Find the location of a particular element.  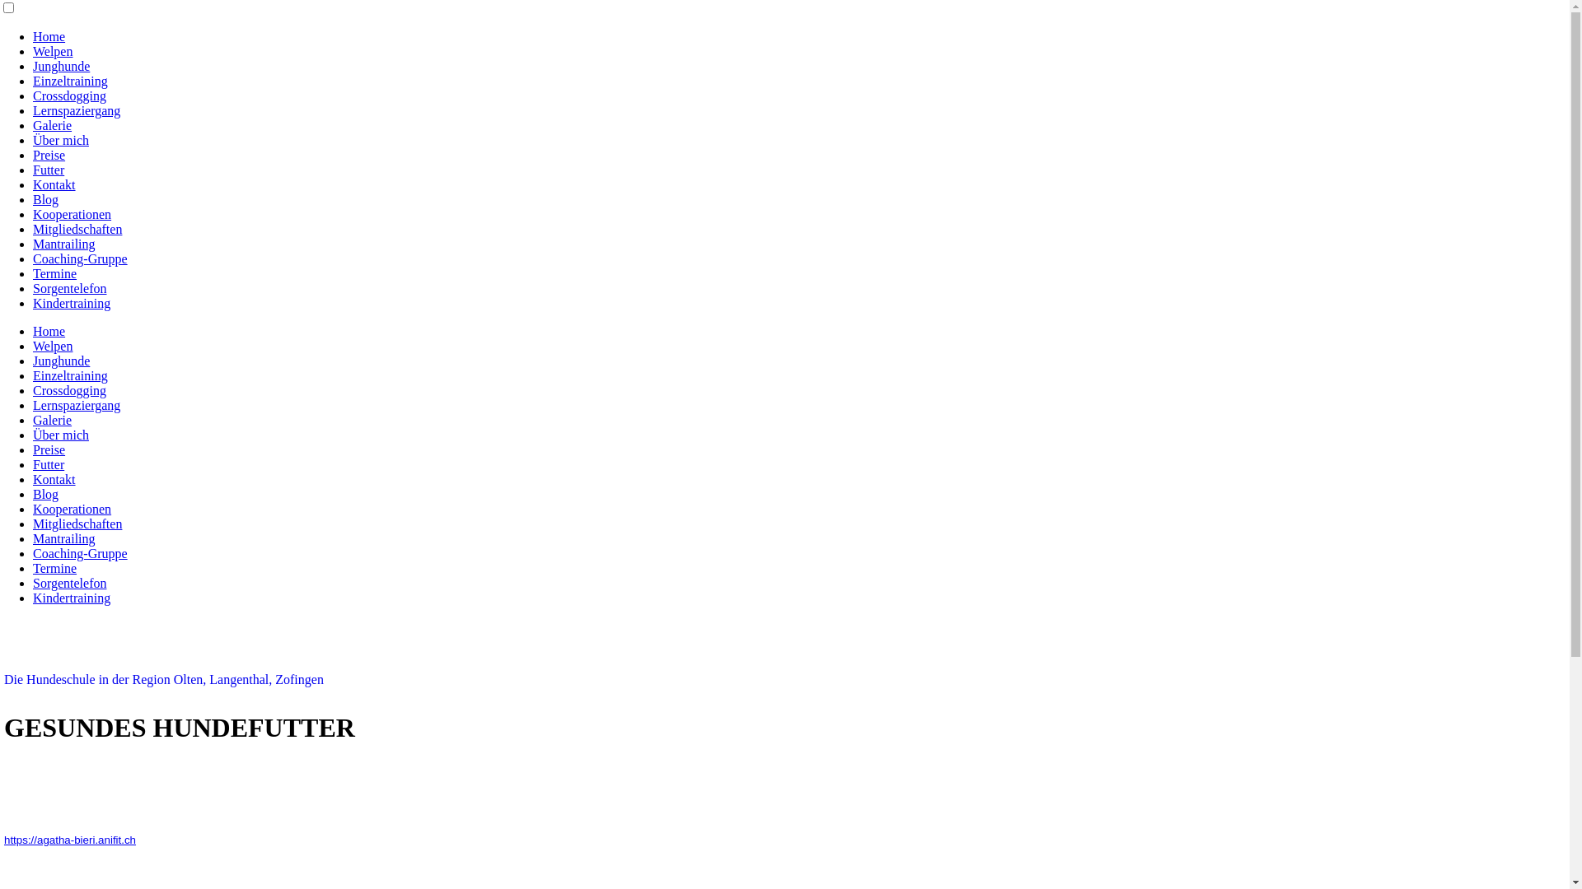

Kooperationen is located at coordinates (73, 509).